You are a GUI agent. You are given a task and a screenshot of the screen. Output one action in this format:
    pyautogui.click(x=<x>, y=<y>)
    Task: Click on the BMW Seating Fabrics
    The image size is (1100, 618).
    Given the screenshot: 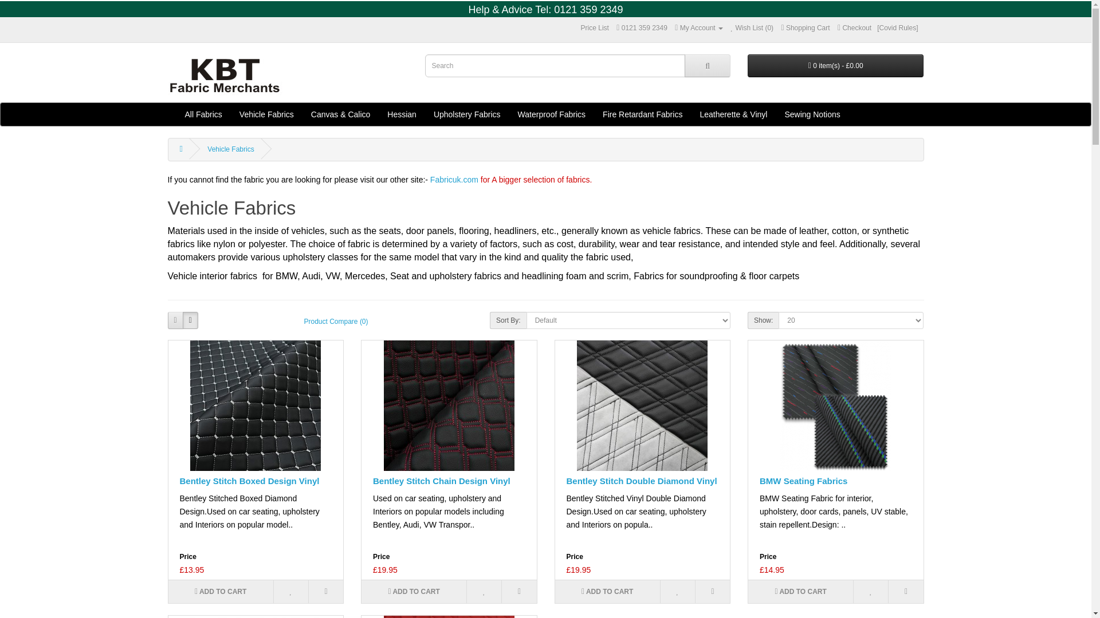 What is the action you would take?
    pyautogui.click(x=835, y=405)
    